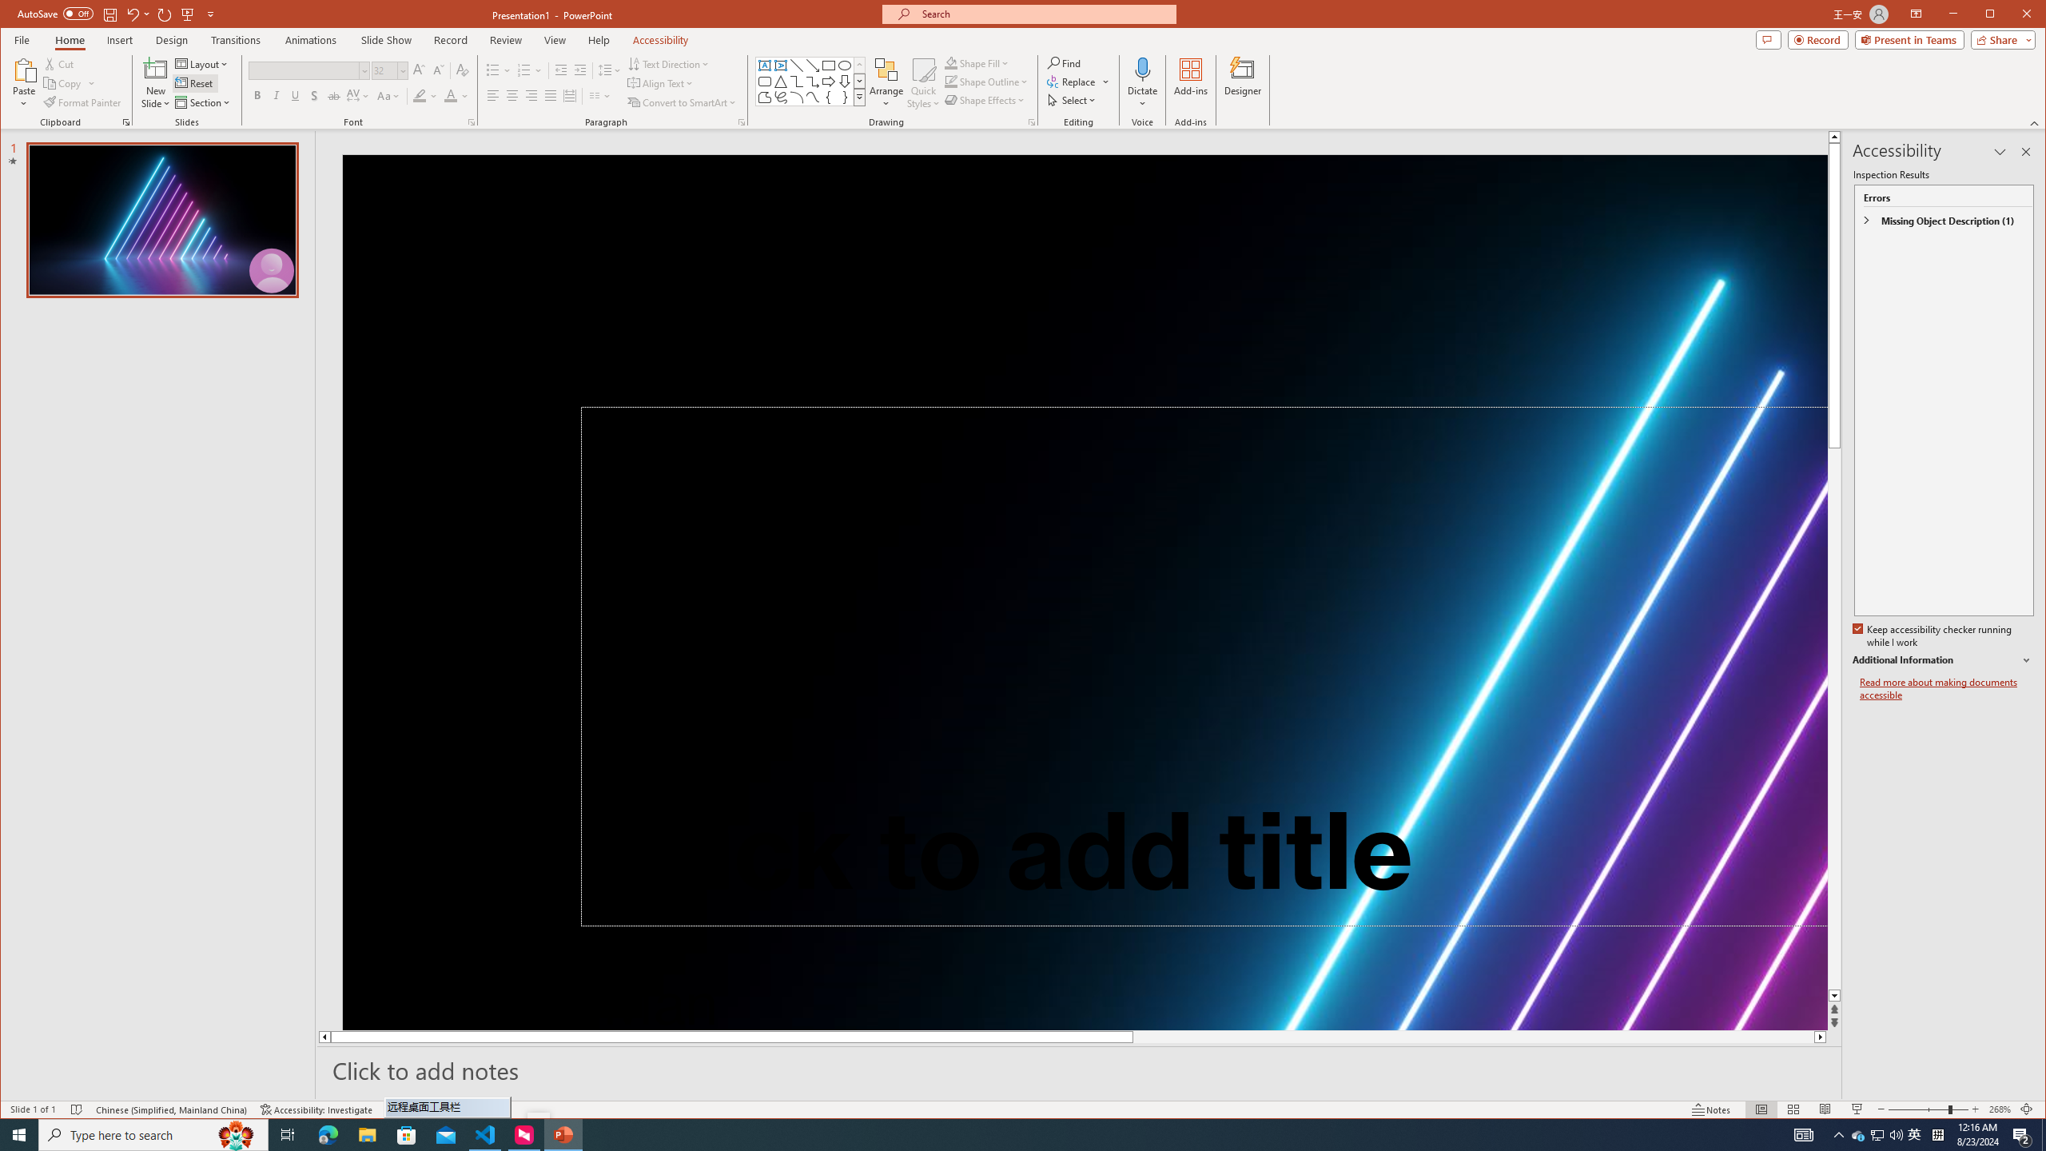 This screenshot has width=2046, height=1151. Describe the element at coordinates (407, 1135) in the screenshot. I see `Microsoft Store` at that location.